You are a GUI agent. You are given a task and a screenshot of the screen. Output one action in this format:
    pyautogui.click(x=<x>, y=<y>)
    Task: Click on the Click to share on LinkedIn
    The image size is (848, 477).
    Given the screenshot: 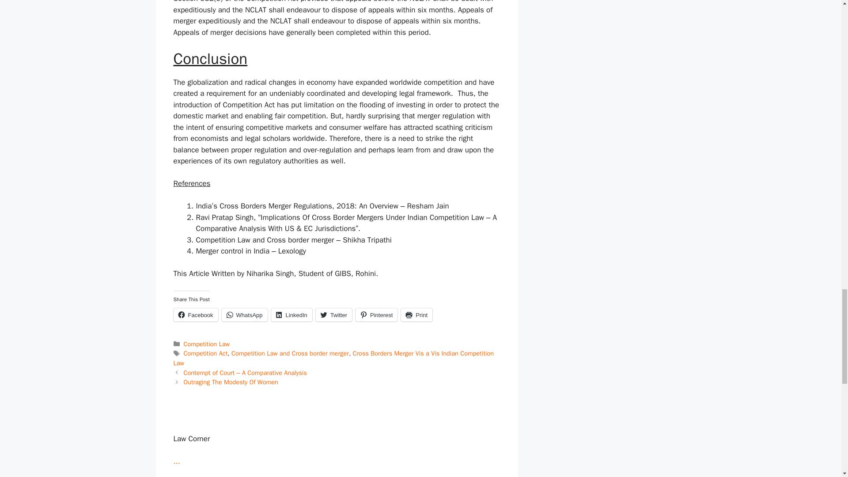 What is the action you would take?
    pyautogui.click(x=291, y=314)
    